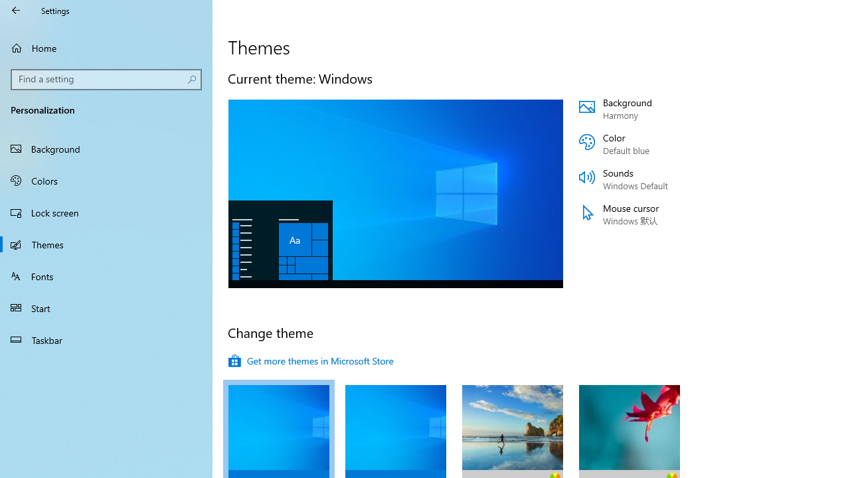  I want to click on Taskbar, so click(106, 340).